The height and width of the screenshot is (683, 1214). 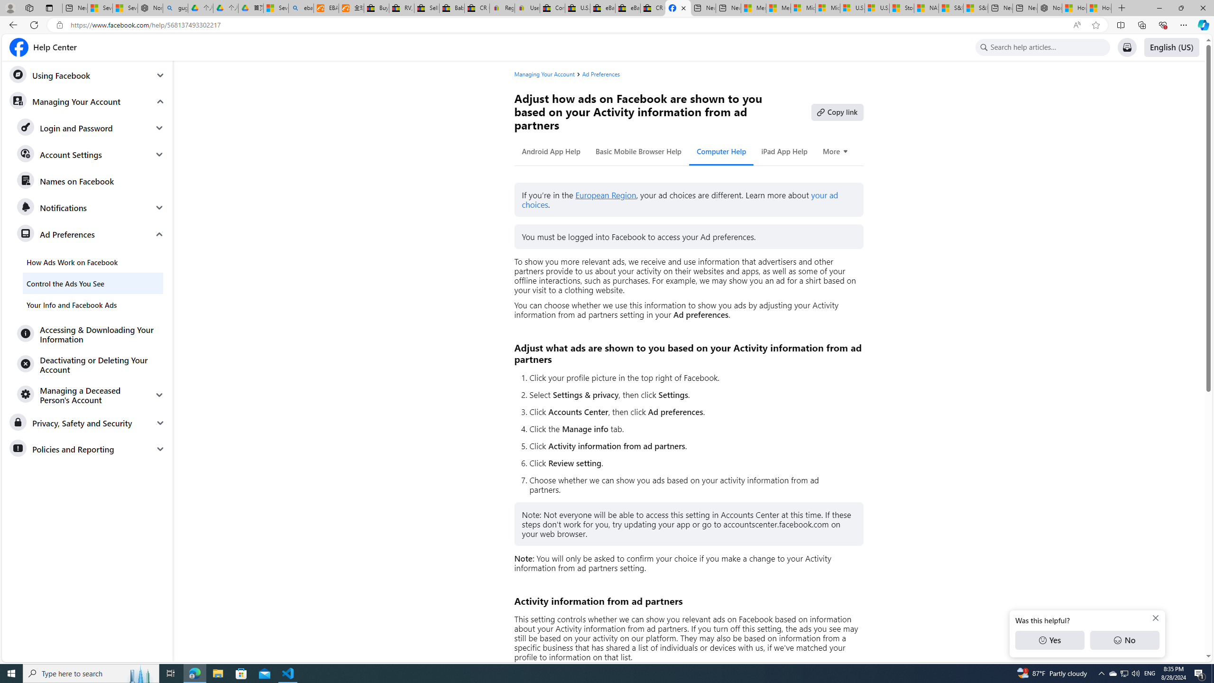 What do you see at coordinates (837, 112) in the screenshot?
I see `Copy link` at bounding box center [837, 112].